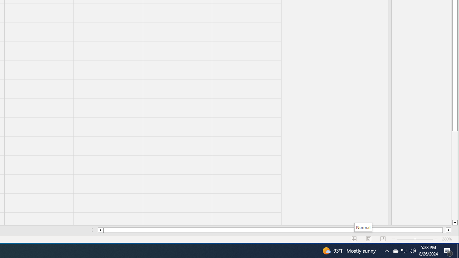 This screenshot has width=459, height=258. Describe the element at coordinates (448, 251) in the screenshot. I see `Action Center, 1 new notification` at that location.